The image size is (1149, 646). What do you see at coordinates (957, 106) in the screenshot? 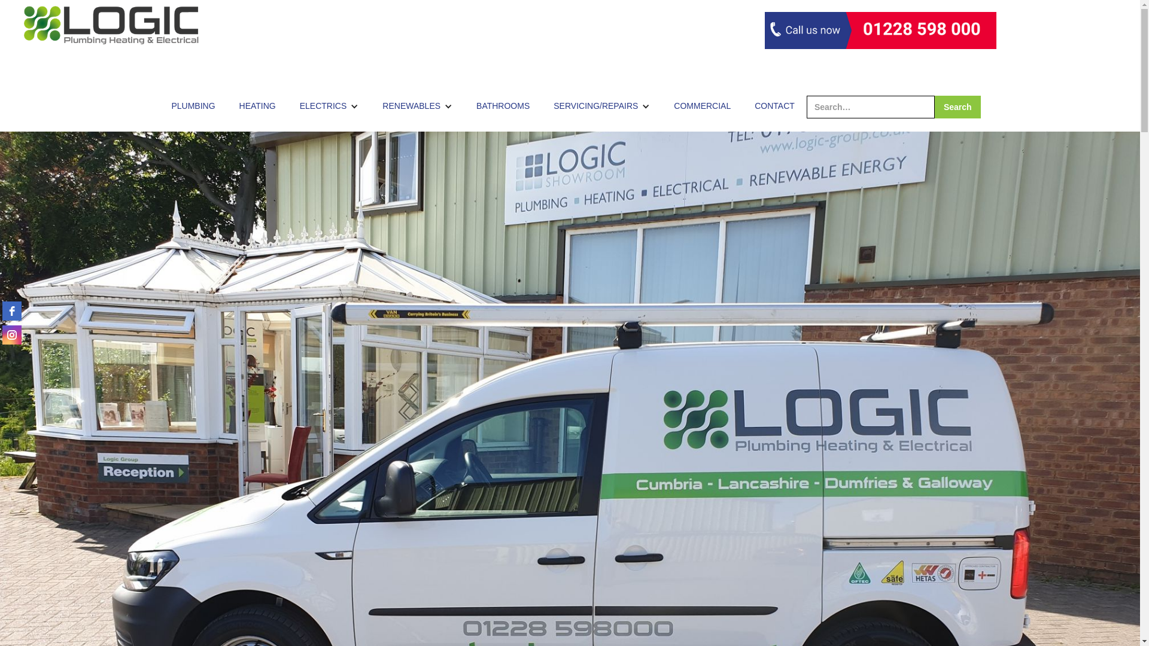
I see `Search` at bounding box center [957, 106].